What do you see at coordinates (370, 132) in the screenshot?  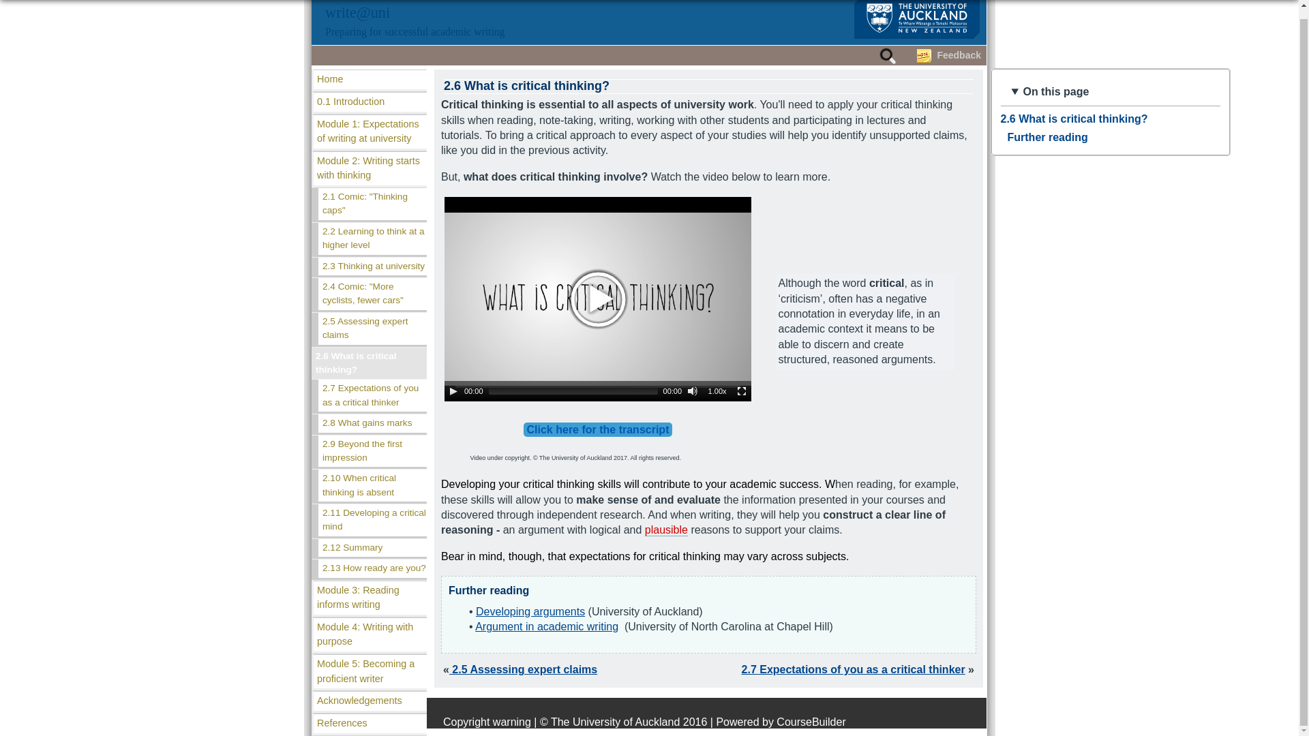 I see `Module 1: Expectations of writing at university` at bounding box center [370, 132].